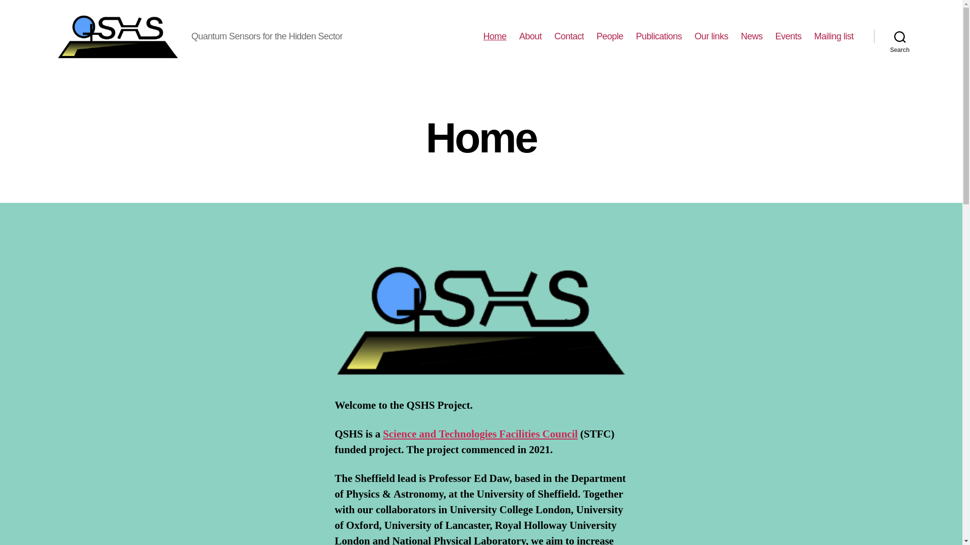  Describe the element at coordinates (834, 36) in the screenshot. I see `Mailing list` at that location.